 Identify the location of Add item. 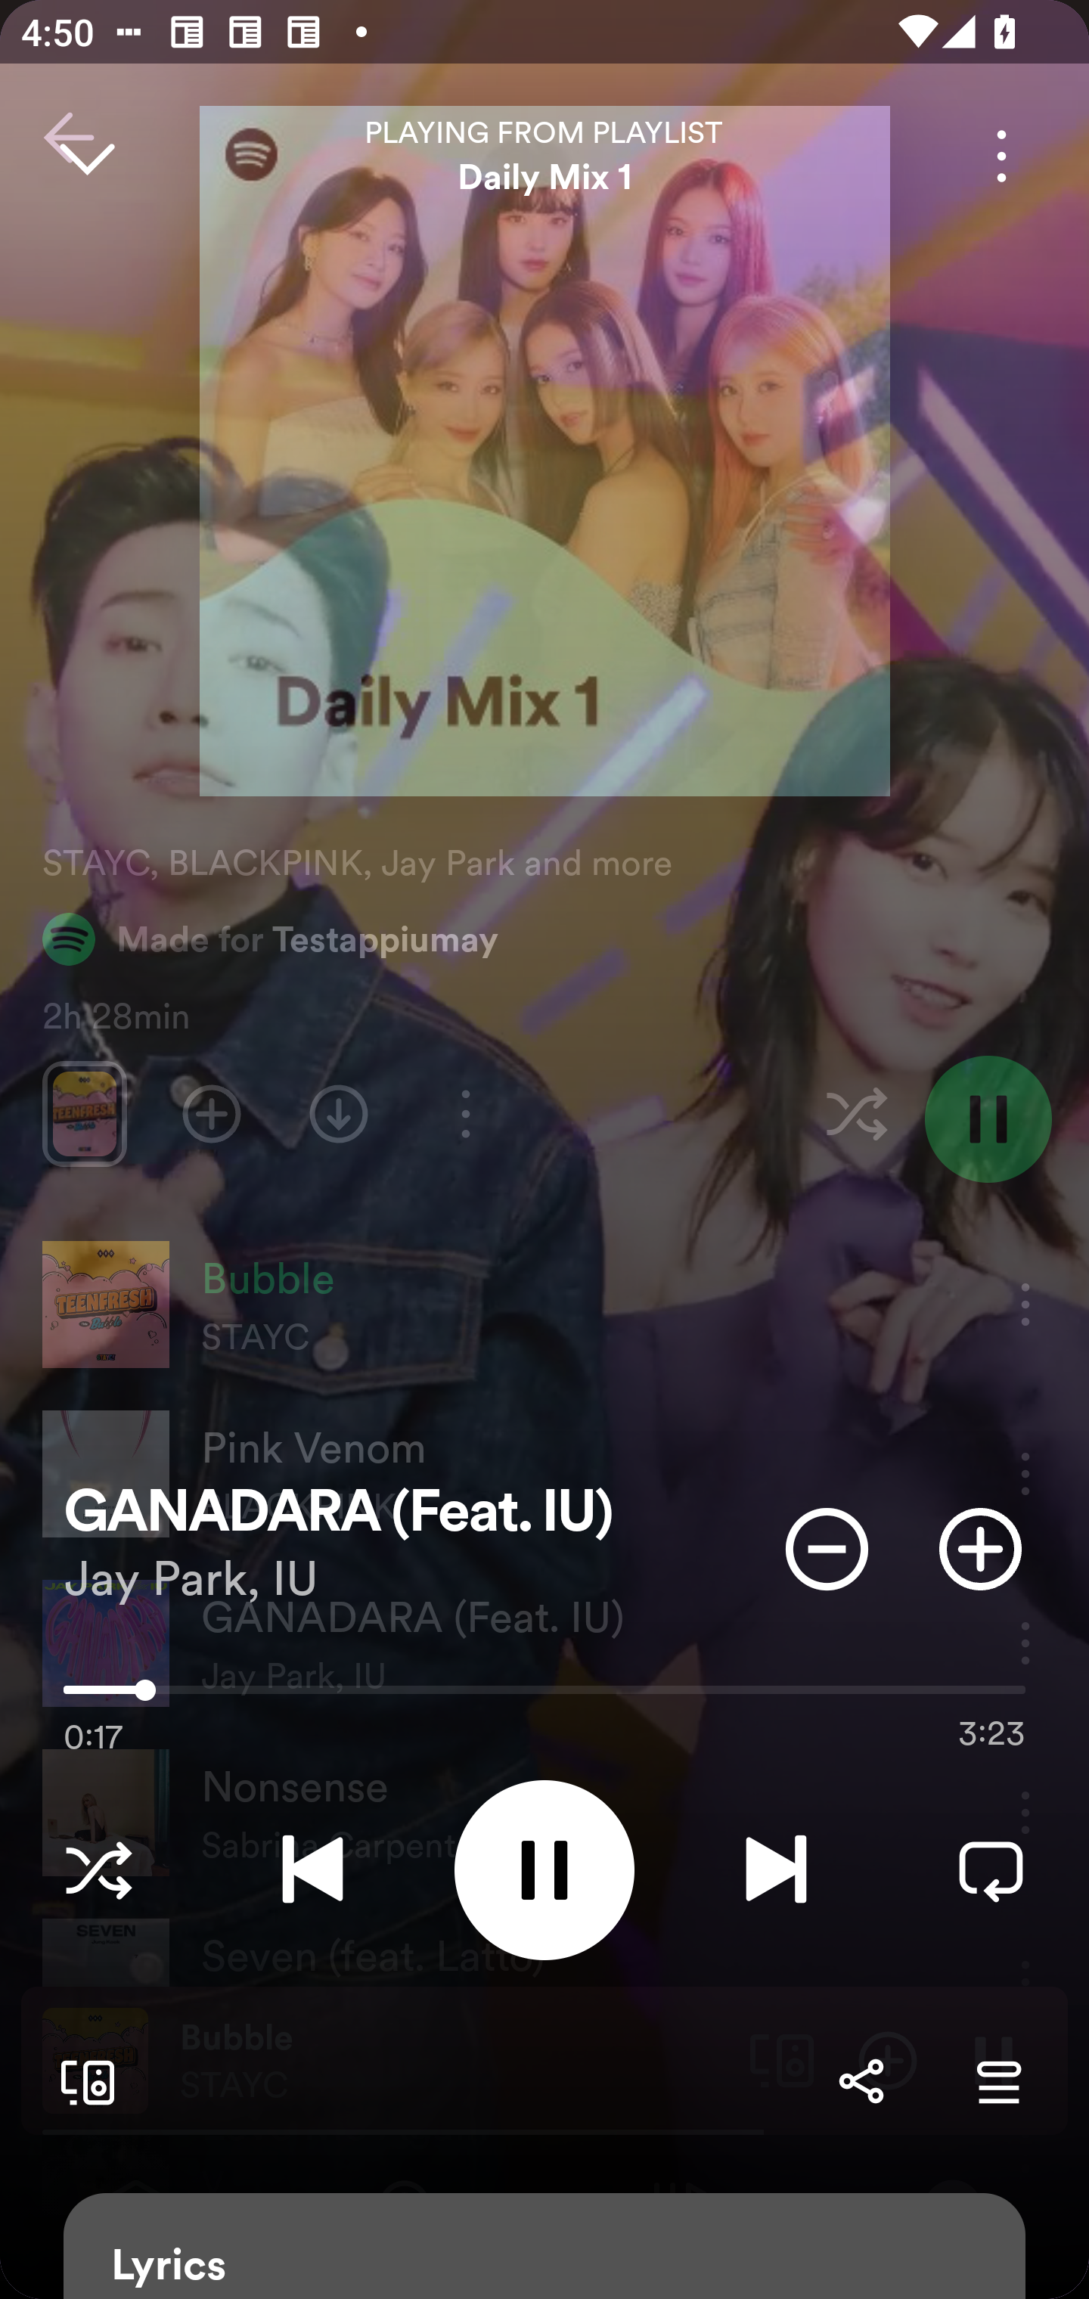
(980, 1549).